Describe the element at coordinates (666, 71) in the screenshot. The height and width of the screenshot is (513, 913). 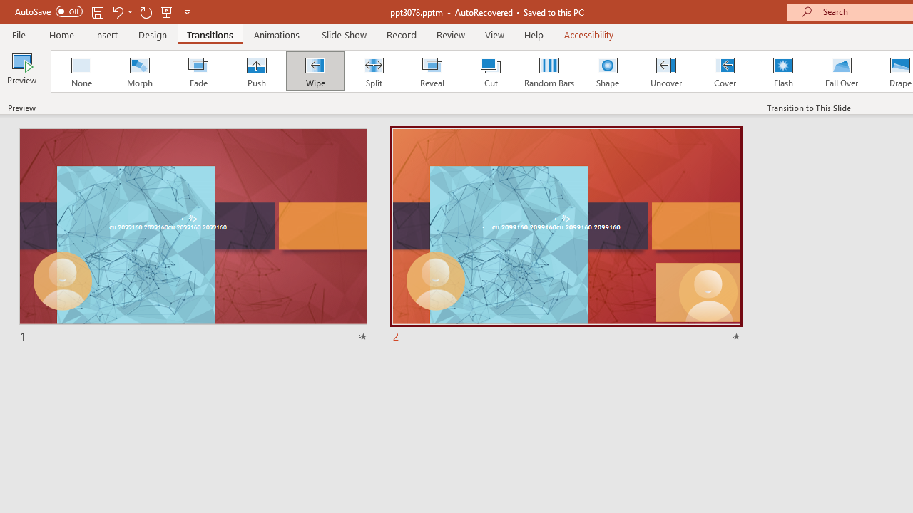
I see `Uncover` at that location.